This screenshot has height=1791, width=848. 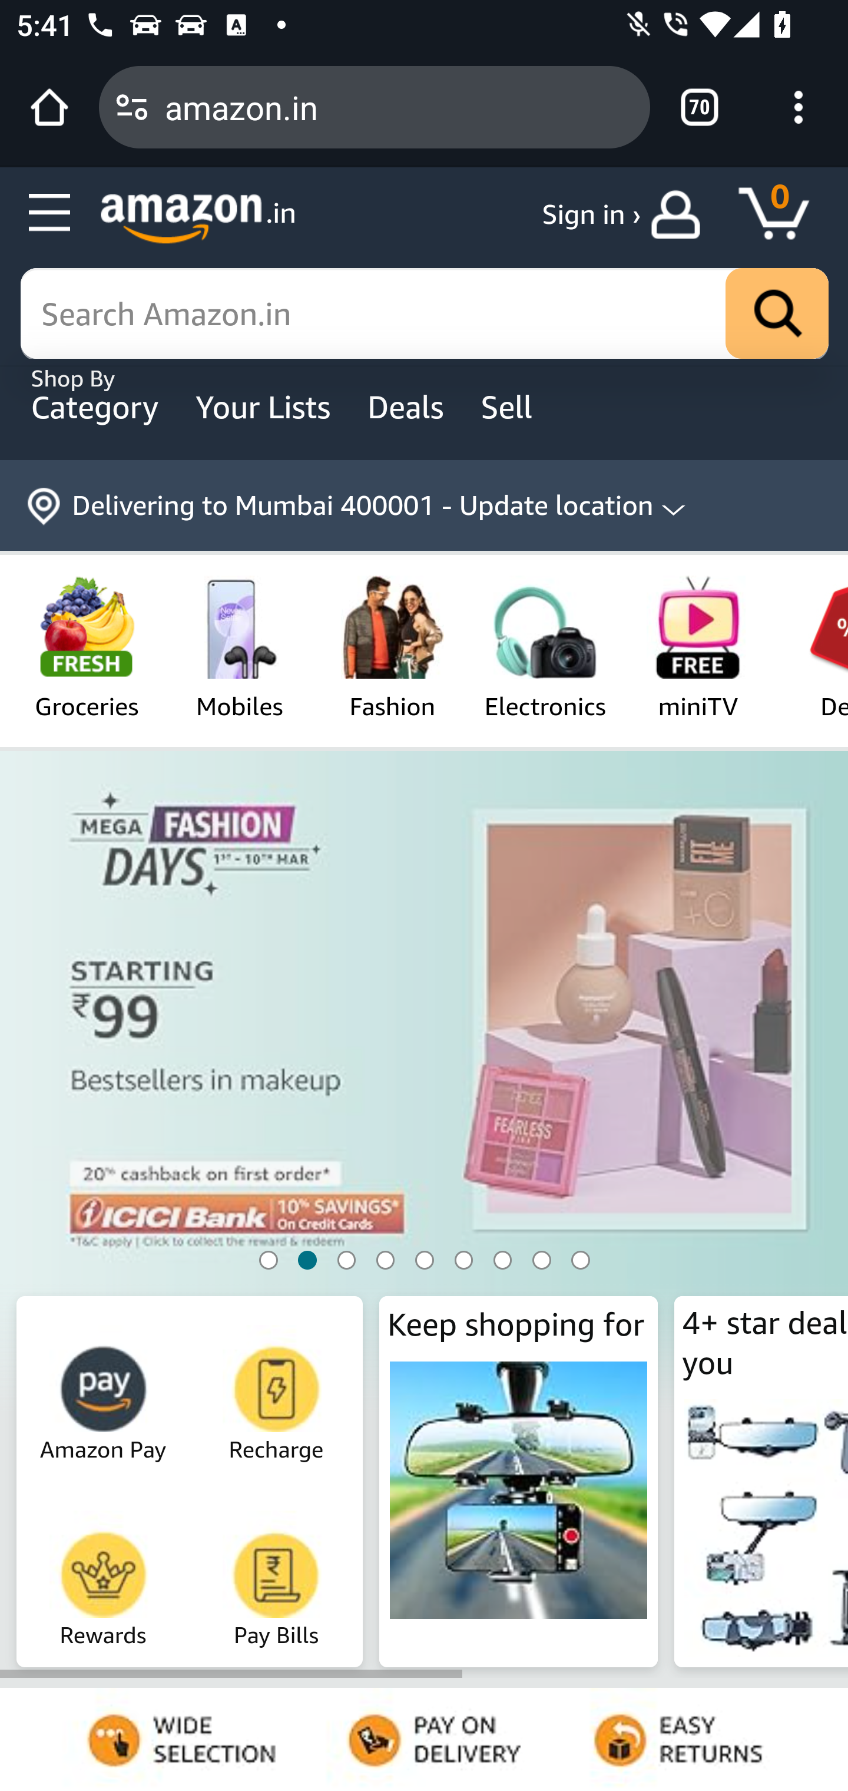 What do you see at coordinates (86, 647) in the screenshot?
I see `Groceries Groceries Groceries Groceries` at bounding box center [86, 647].